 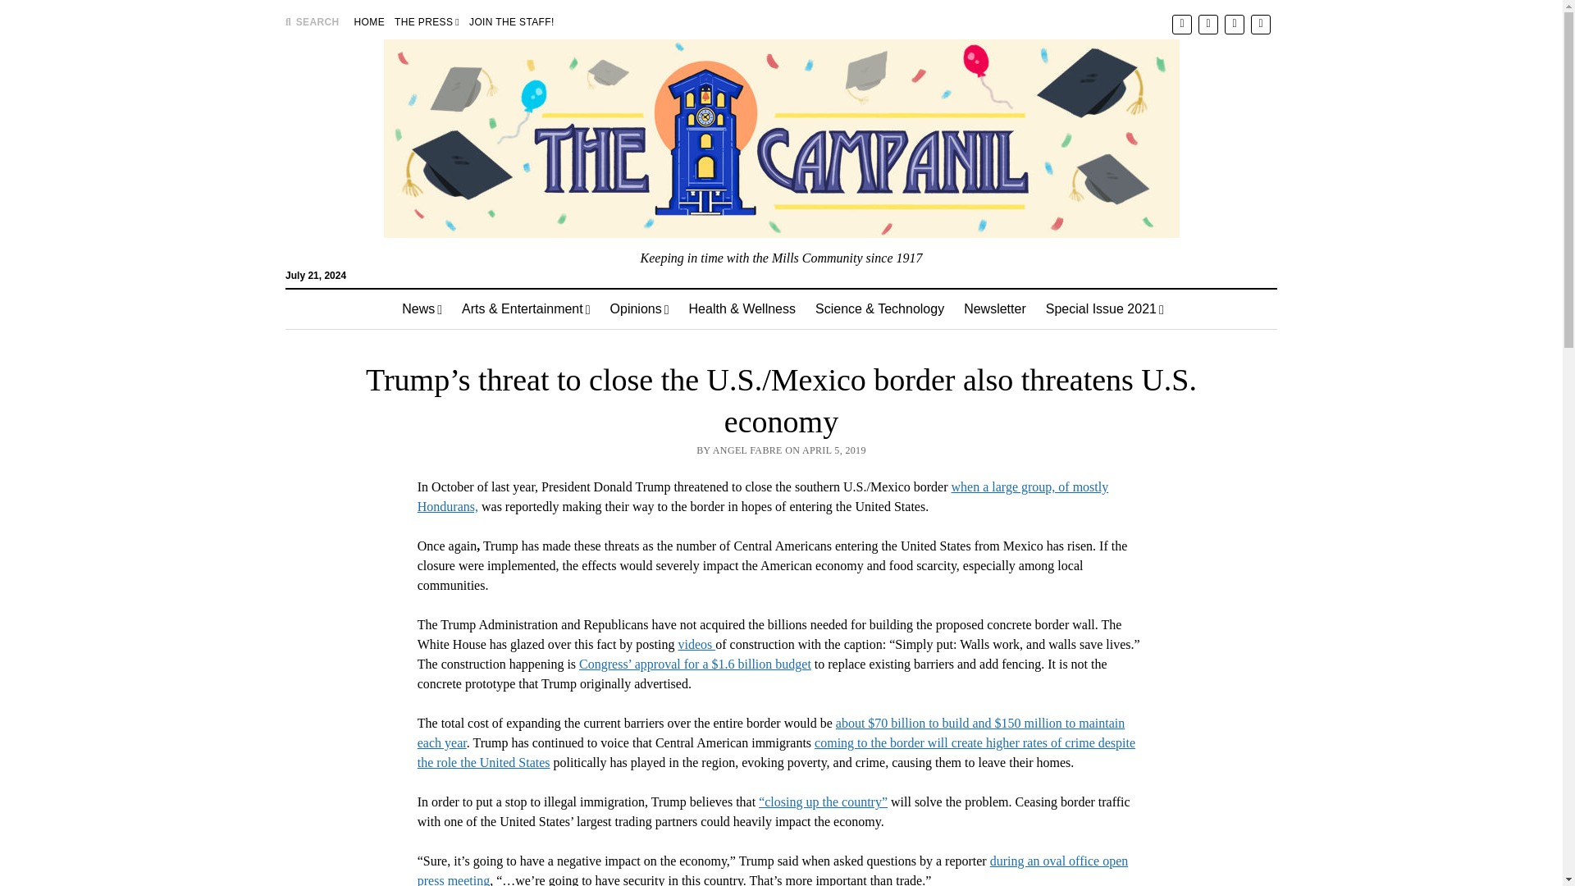 What do you see at coordinates (427, 21) in the screenshot?
I see `THE PRESS` at bounding box center [427, 21].